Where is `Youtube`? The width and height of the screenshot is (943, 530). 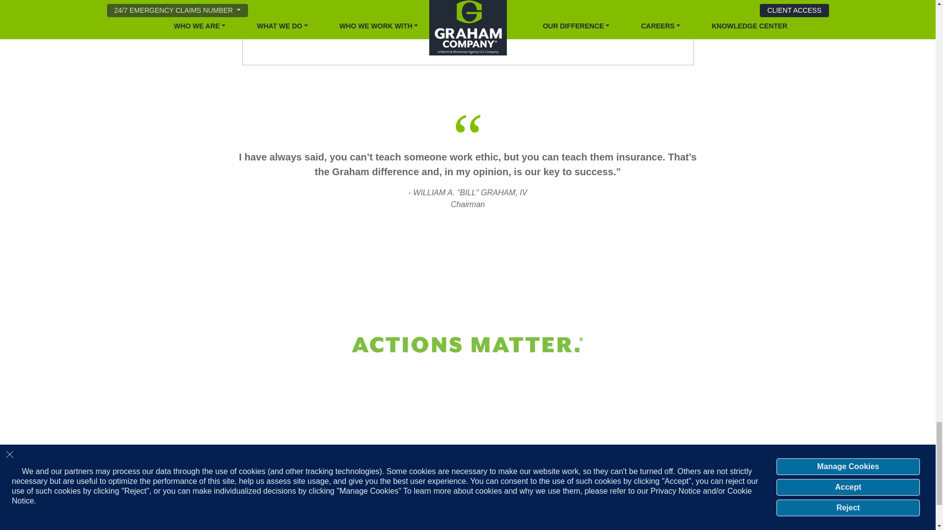
Youtube is located at coordinates (727, 515).